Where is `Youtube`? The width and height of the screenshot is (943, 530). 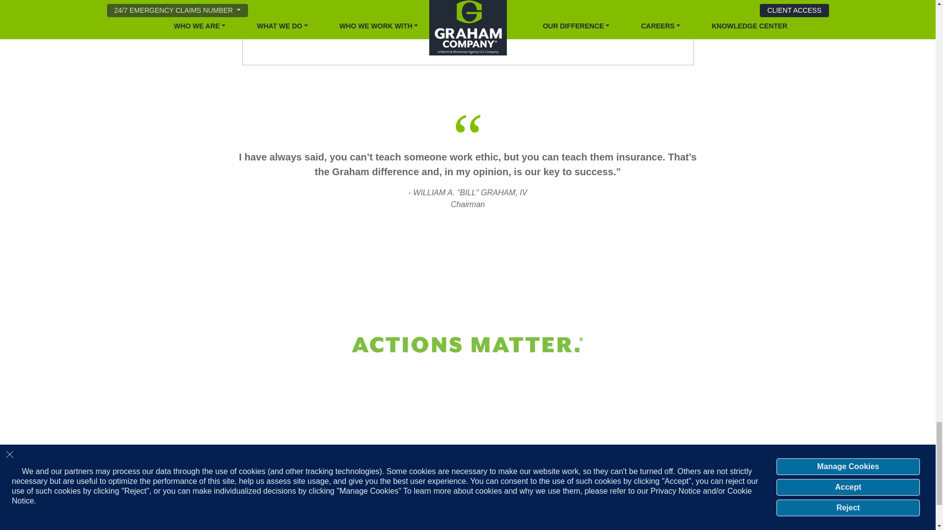
Youtube is located at coordinates (727, 515).